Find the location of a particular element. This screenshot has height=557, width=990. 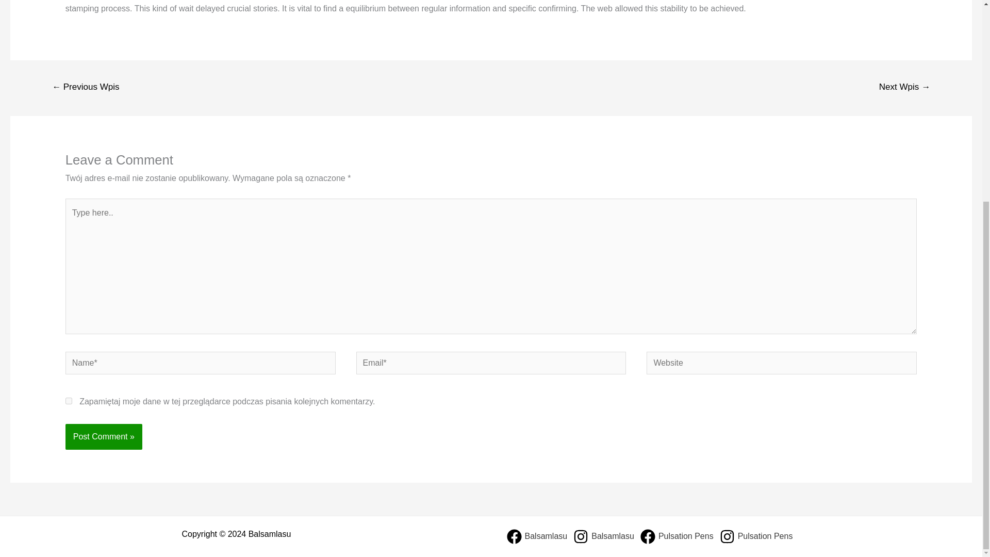

Pulsation Pens is located at coordinates (676, 536).